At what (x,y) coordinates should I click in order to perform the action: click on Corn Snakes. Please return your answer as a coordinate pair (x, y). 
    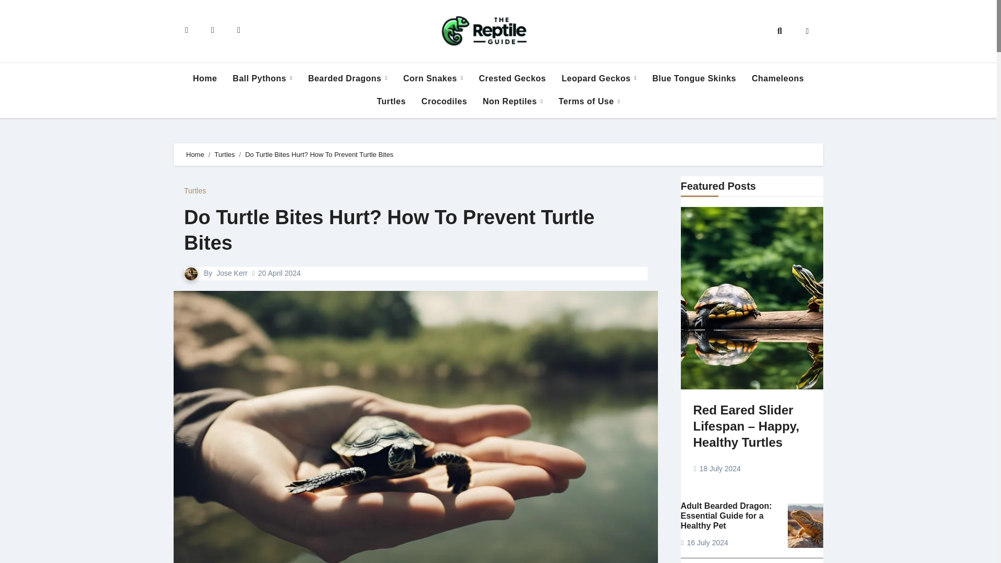
    Looking at the image, I should click on (433, 78).